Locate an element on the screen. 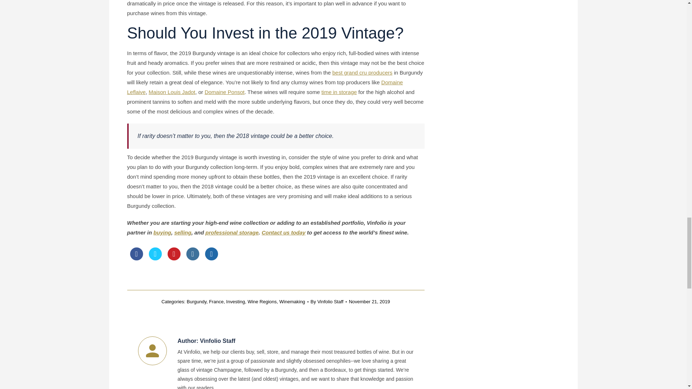 This screenshot has width=692, height=389. 11:00 am is located at coordinates (369, 301).